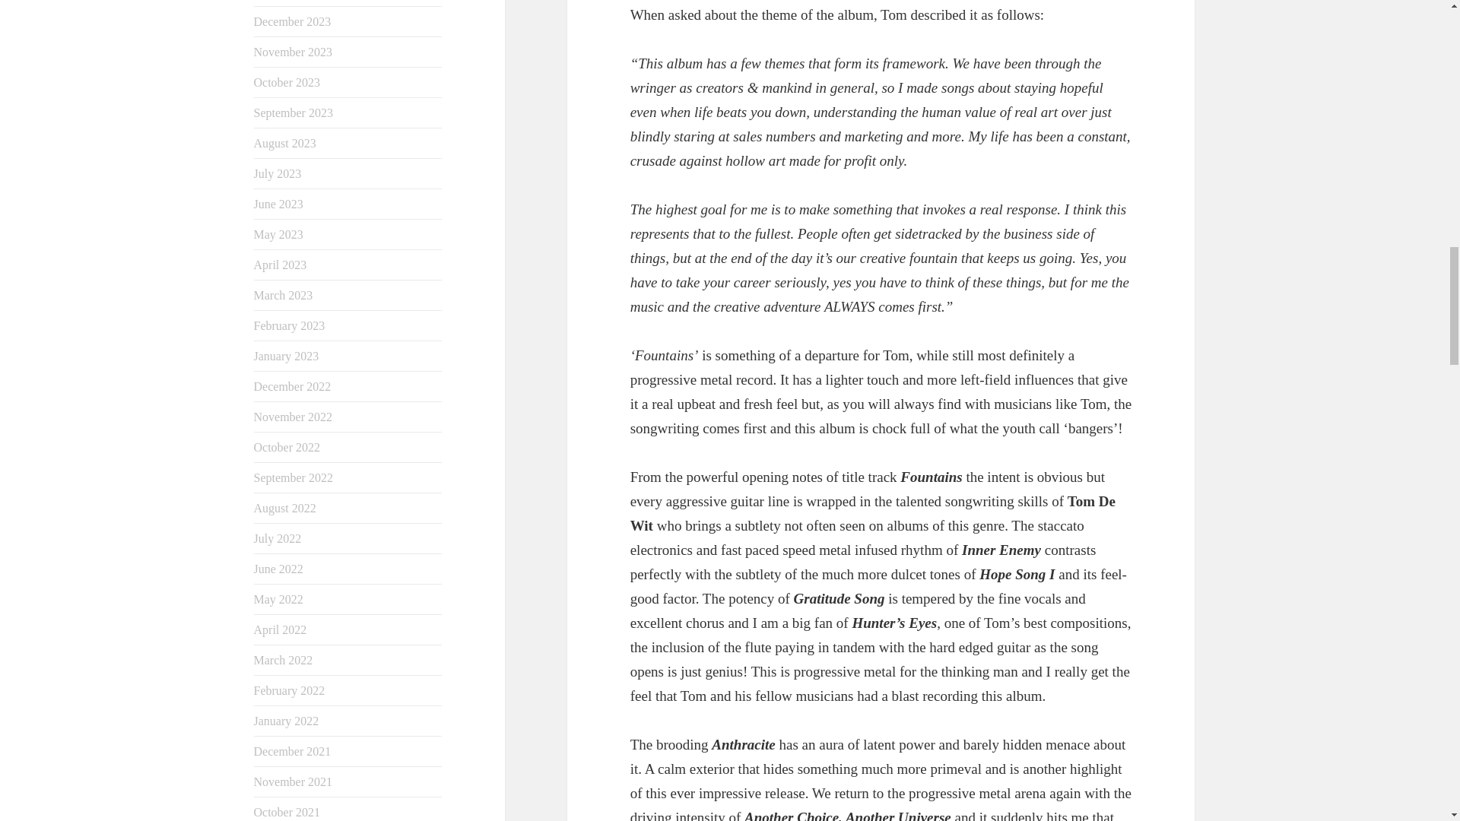 This screenshot has height=821, width=1460. I want to click on January 2023, so click(287, 356).